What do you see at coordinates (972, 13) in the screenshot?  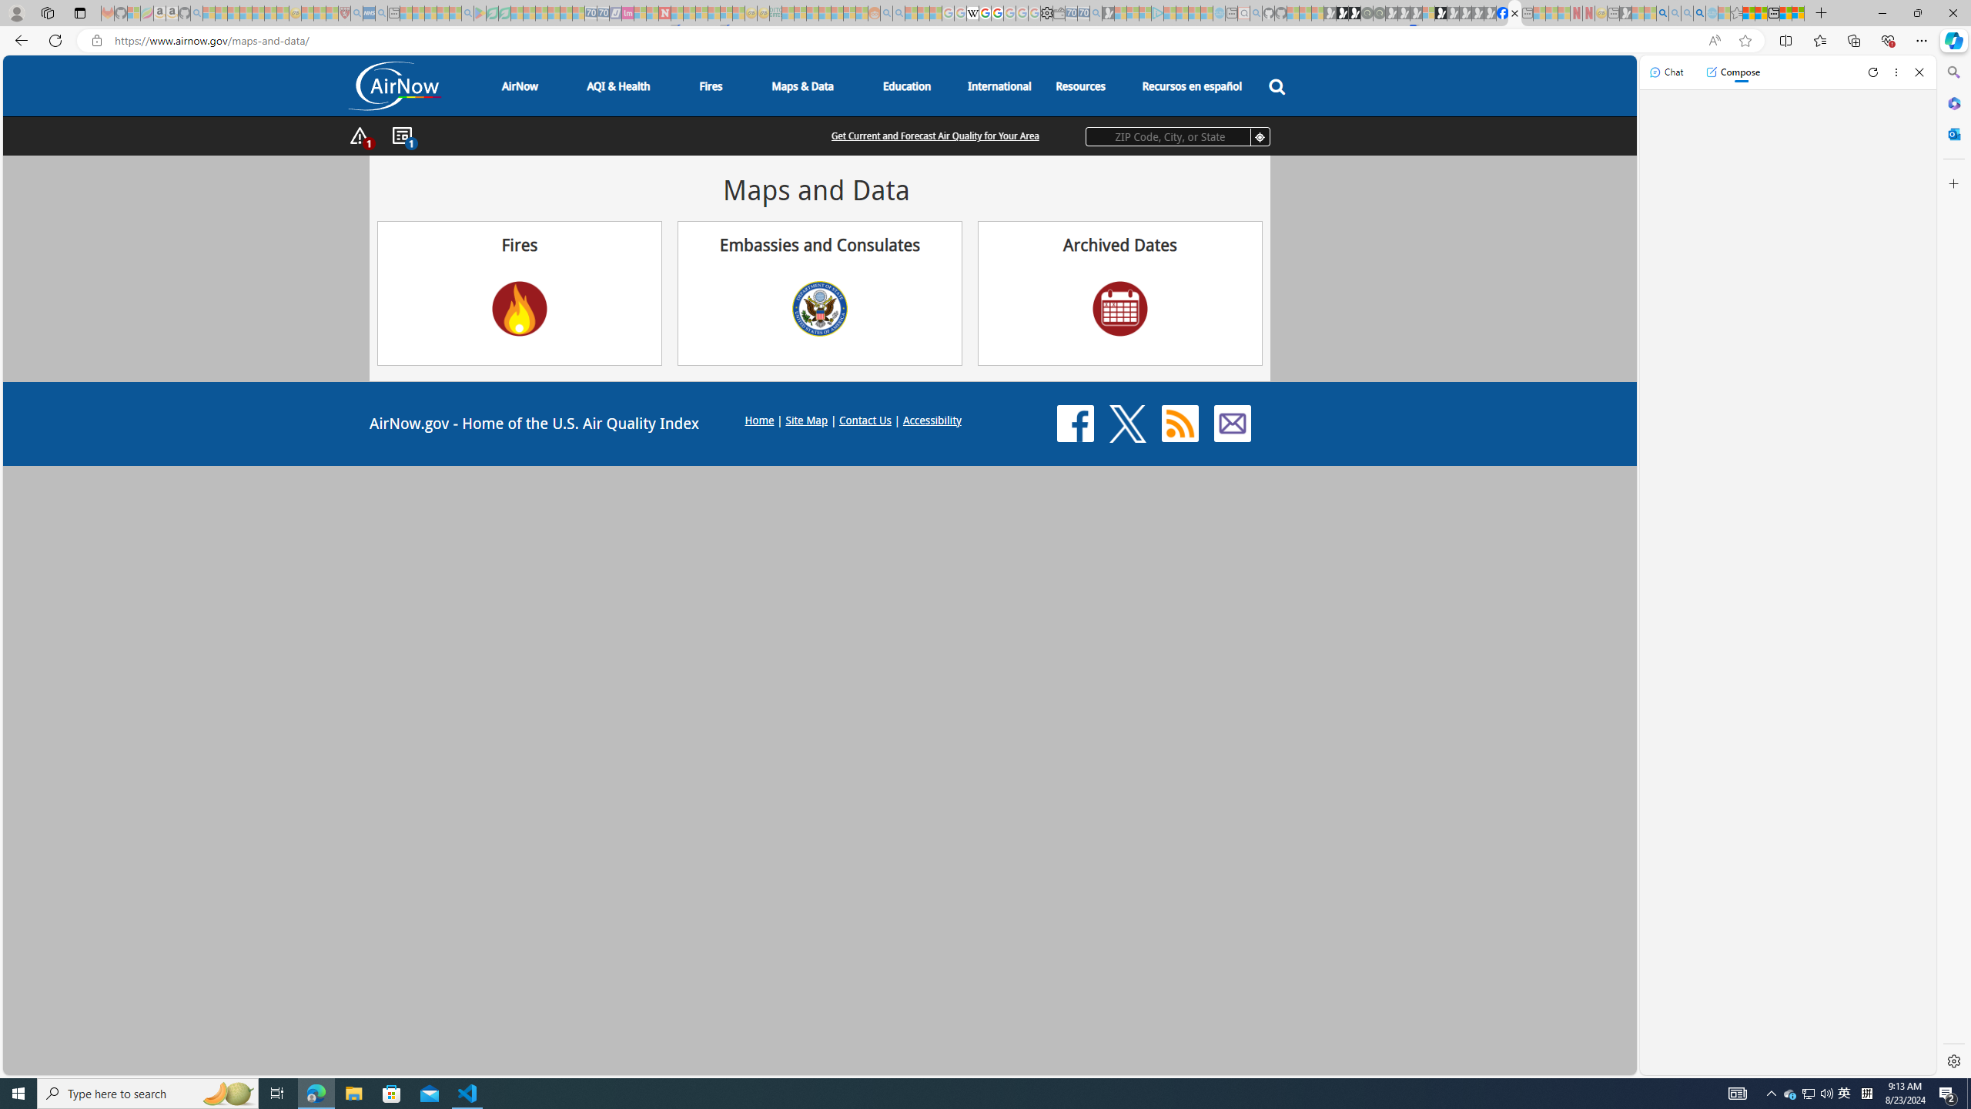 I see `Target page - Wikipedia` at bounding box center [972, 13].